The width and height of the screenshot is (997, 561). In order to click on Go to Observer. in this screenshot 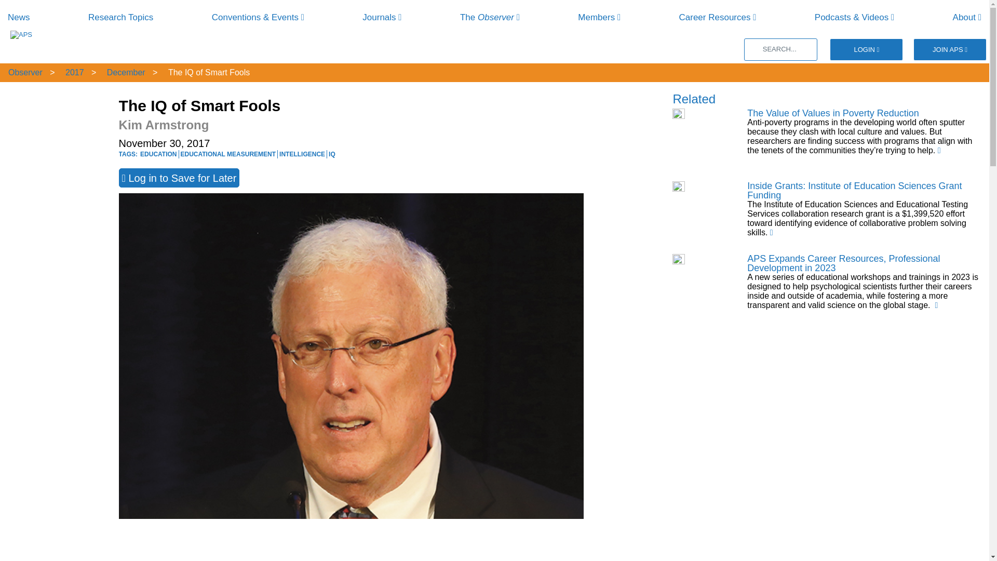, I will do `click(24, 72)`.